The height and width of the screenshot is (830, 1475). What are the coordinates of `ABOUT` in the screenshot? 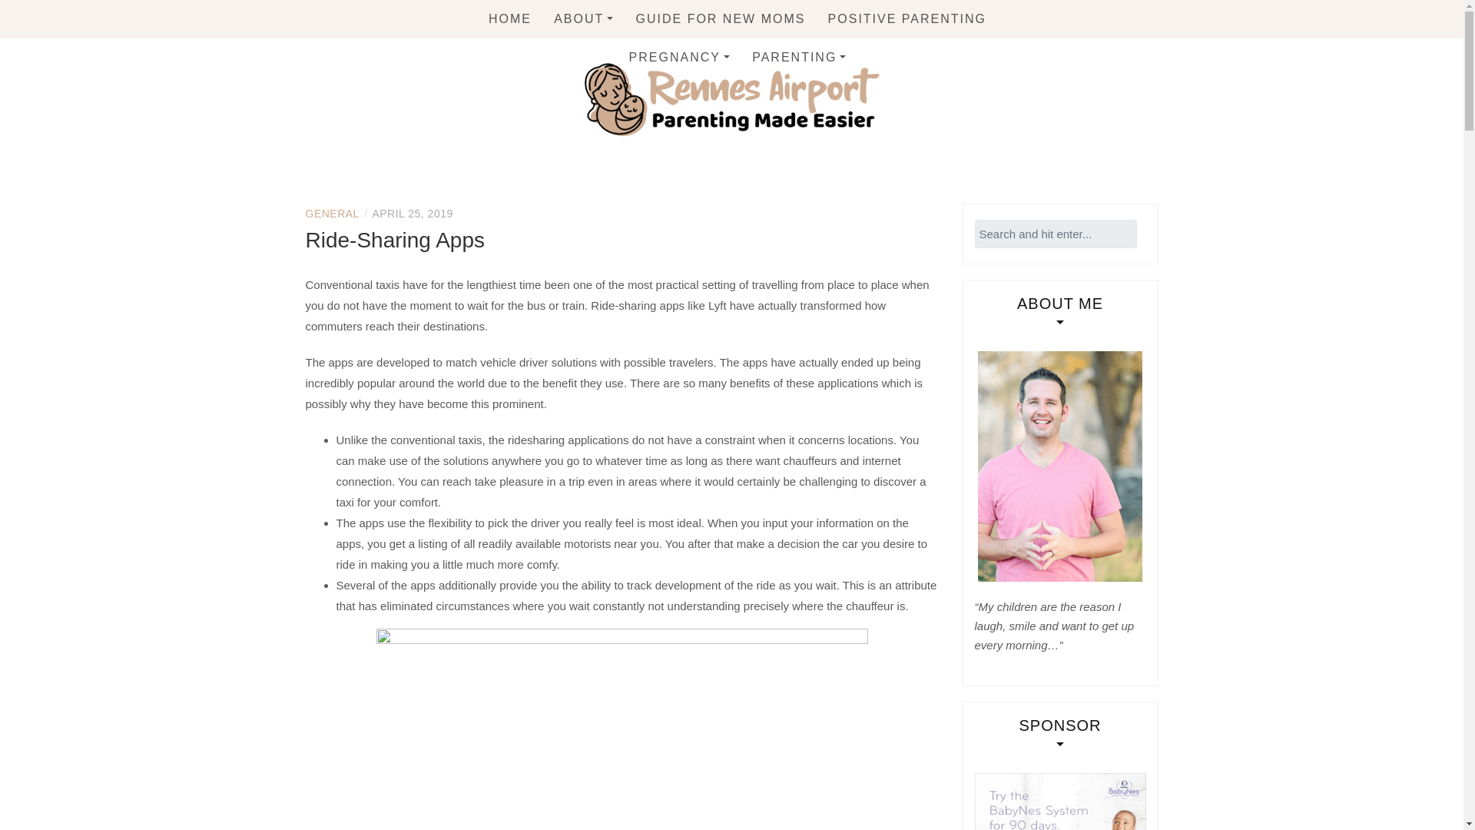 It's located at (584, 18).